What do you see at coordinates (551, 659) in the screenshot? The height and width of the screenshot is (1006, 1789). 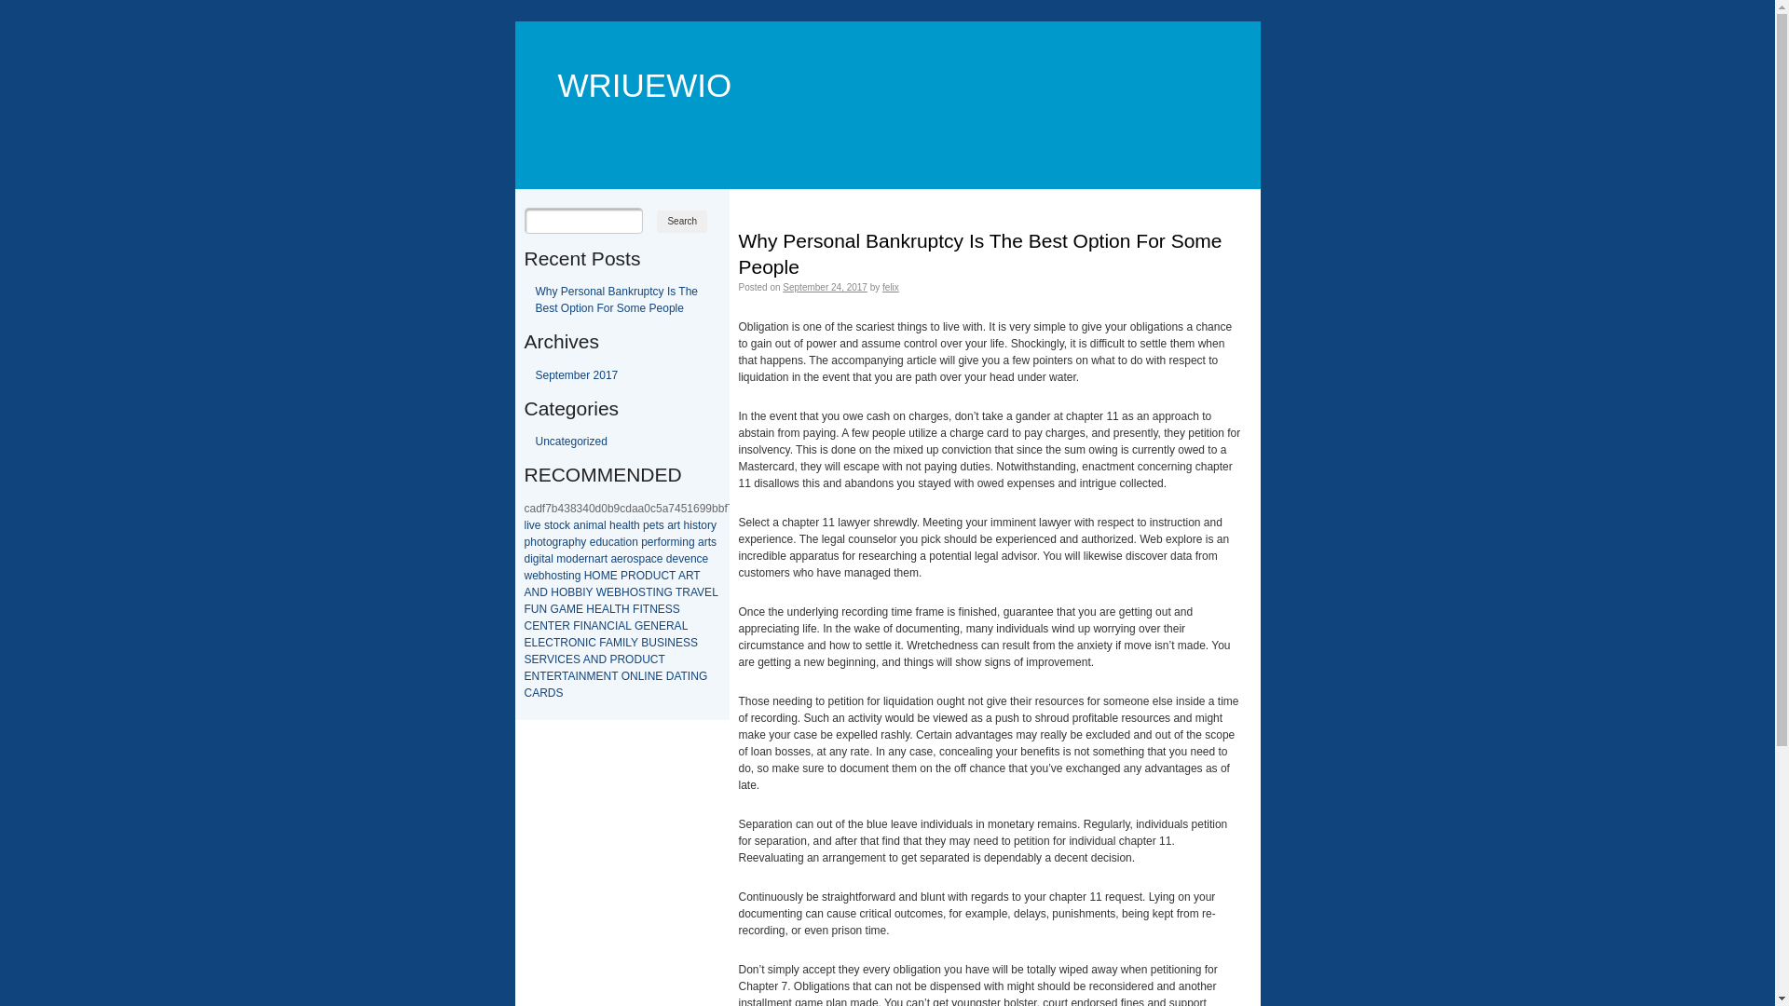 I see `V` at bounding box center [551, 659].